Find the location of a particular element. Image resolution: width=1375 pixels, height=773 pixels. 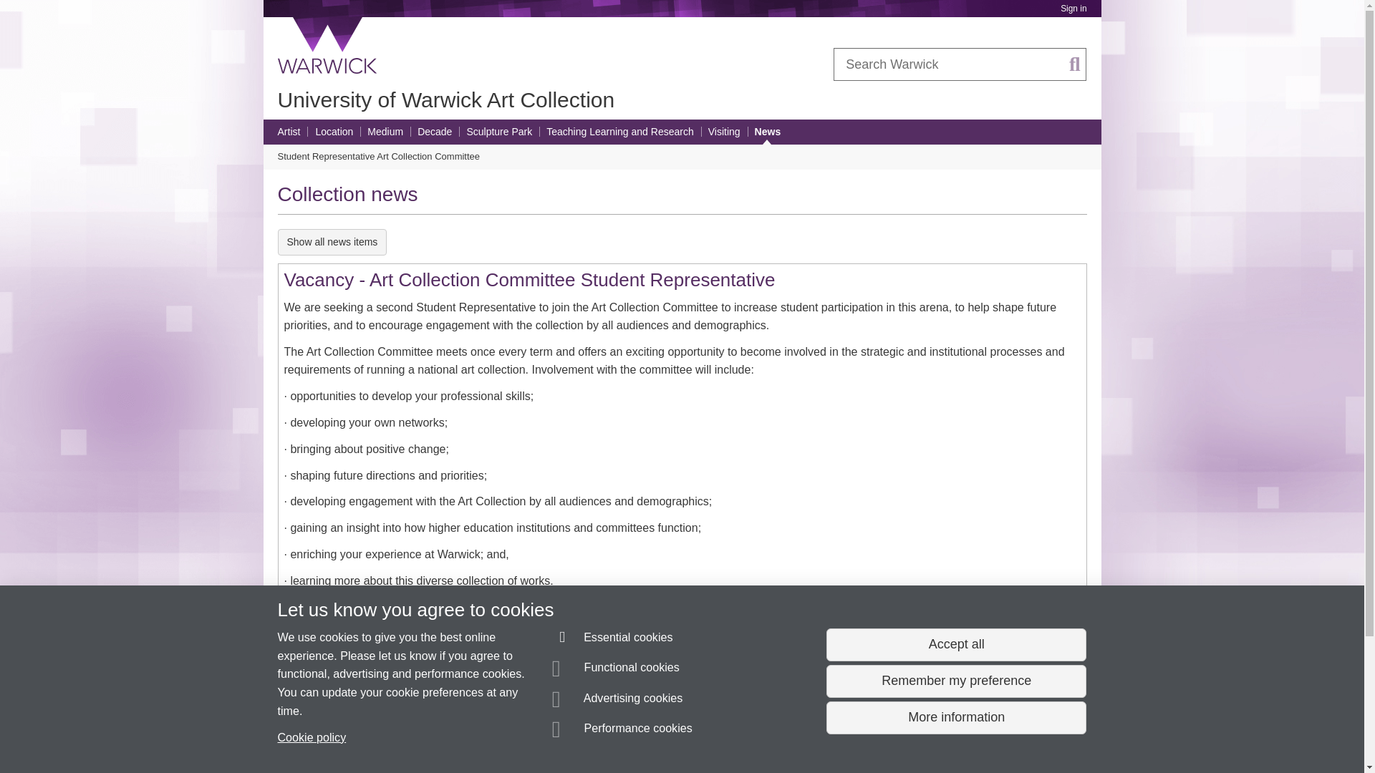

Visiting is located at coordinates (724, 132).